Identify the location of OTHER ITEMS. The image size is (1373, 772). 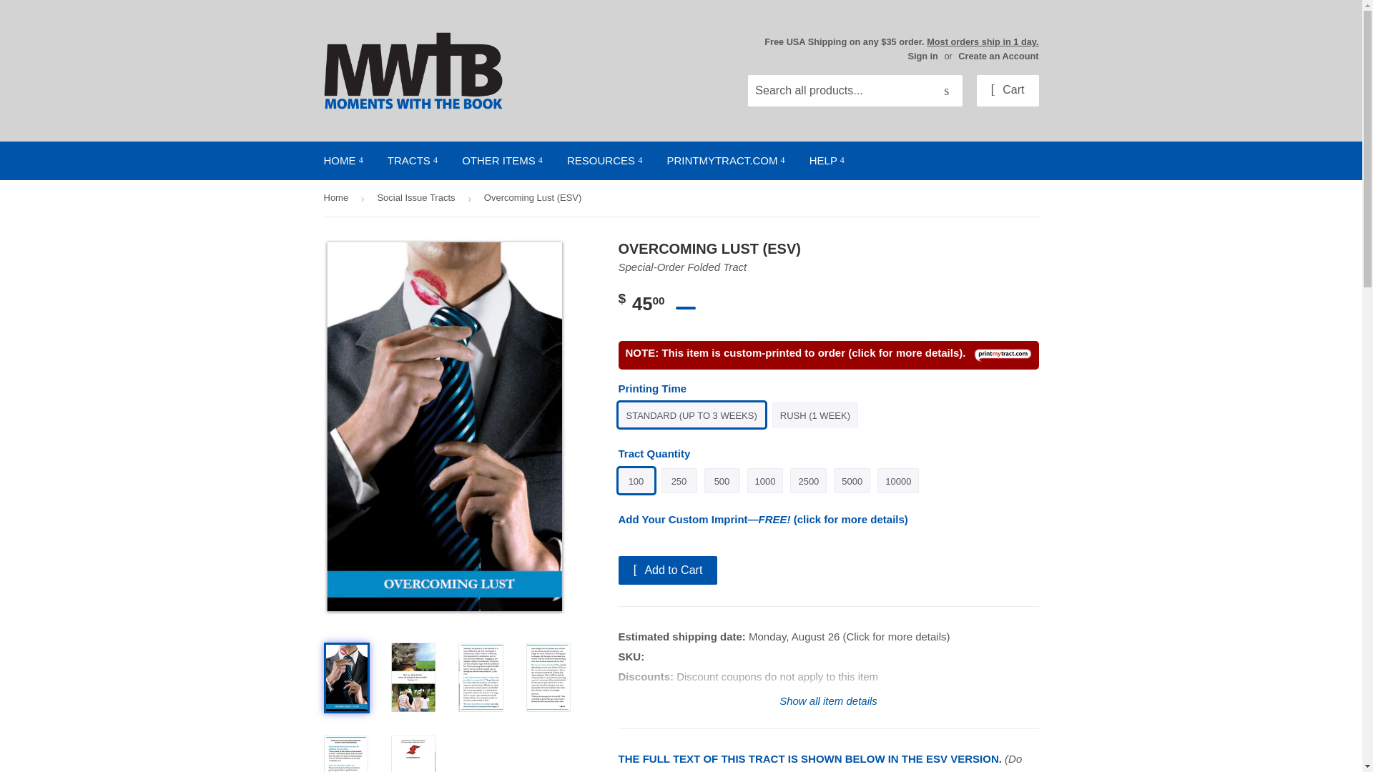
(502, 160).